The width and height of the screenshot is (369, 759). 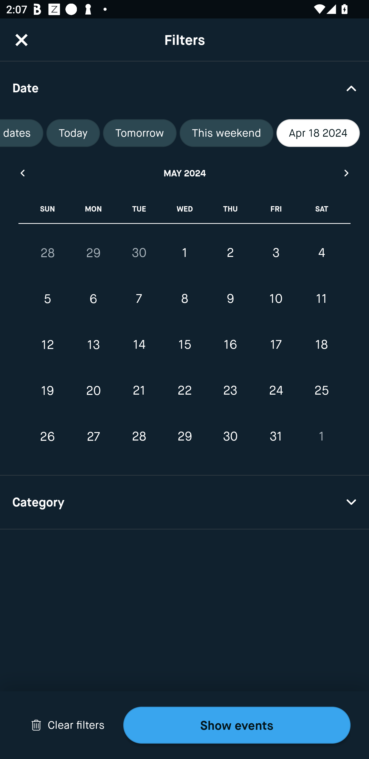 I want to click on Today, so click(x=73, y=133).